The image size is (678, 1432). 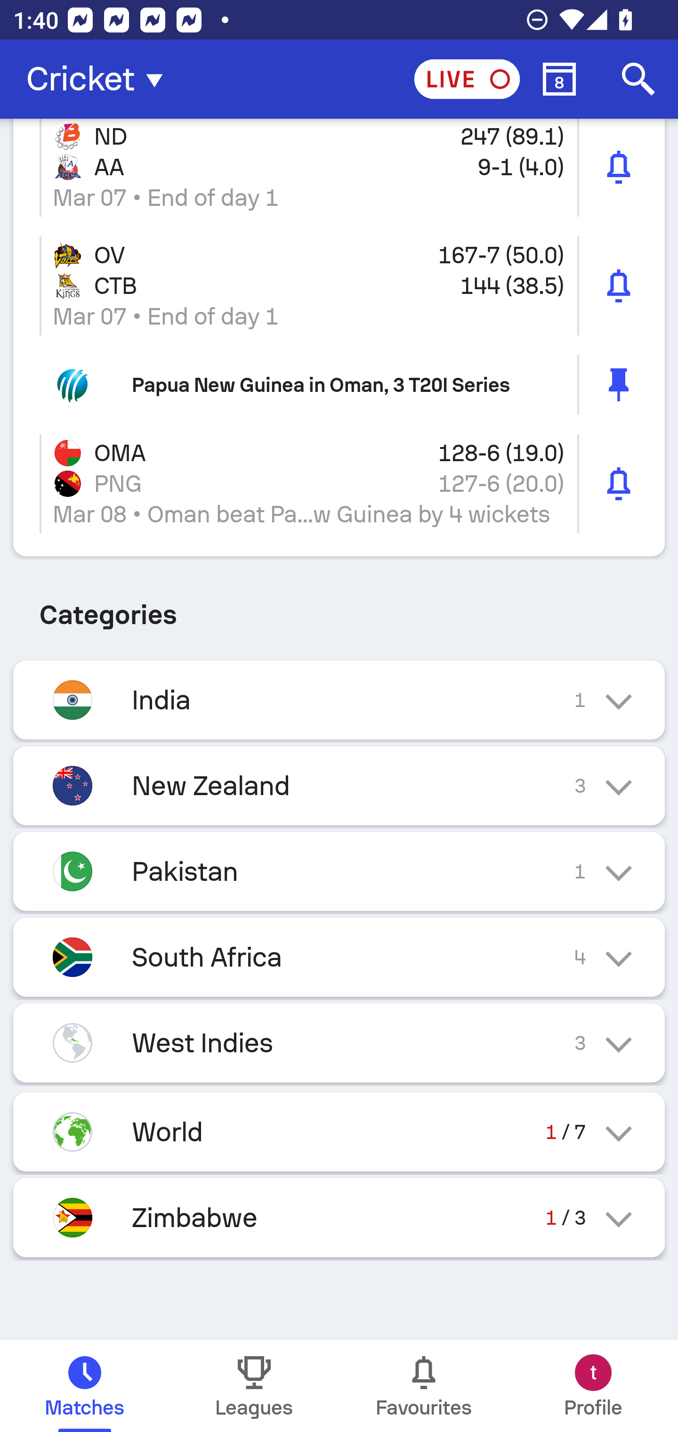 I want to click on Papua New Guinea in Oman, 3 T20I Series, so click(x=339, y=384).